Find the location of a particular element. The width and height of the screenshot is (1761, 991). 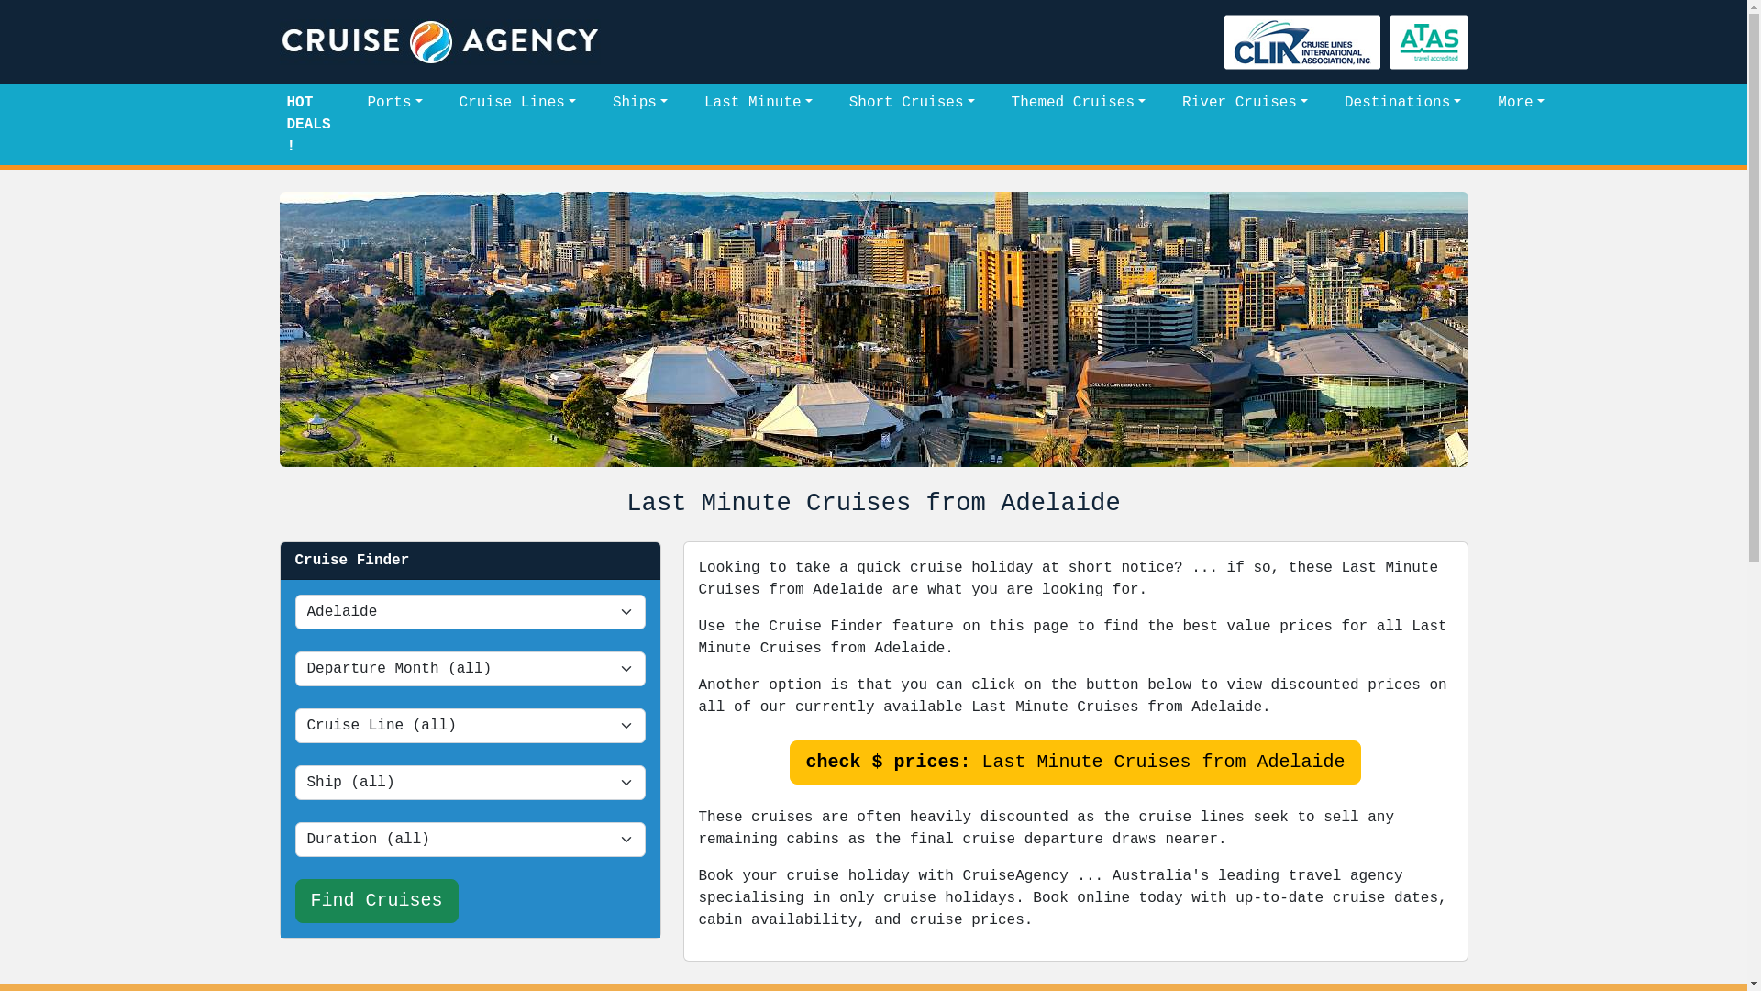

Cruise Lines is located at coordinates (517, 103).